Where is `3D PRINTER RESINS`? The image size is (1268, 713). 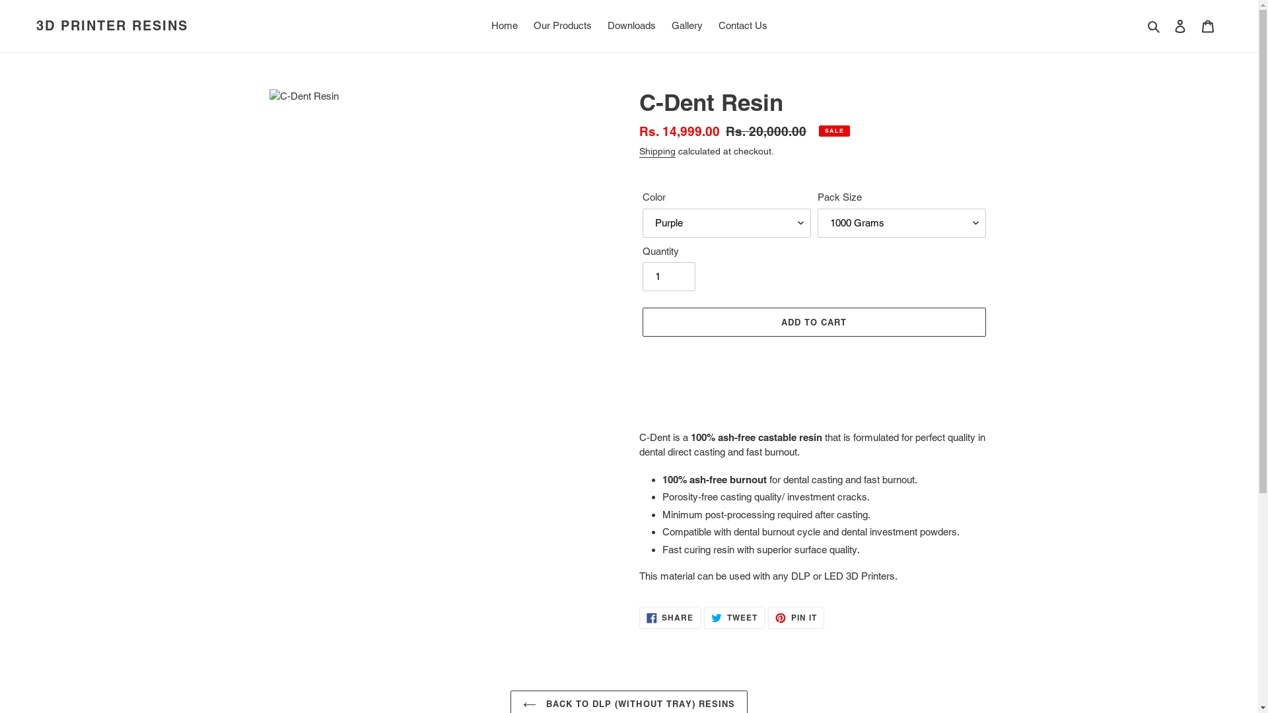 3D PRINTER RESINS is located at coordinates (112, 26).